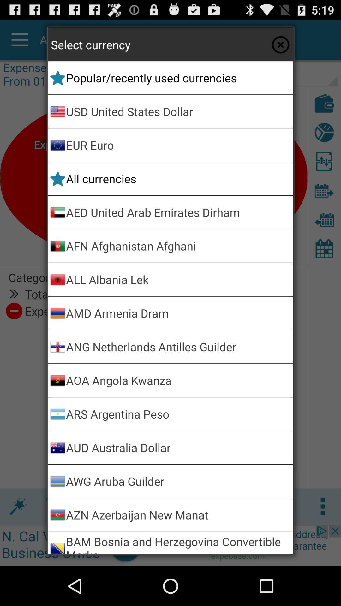 The image size is (341, 606). What do you see at coordinates (178, 145) in the screenshot?
I see `press eur euro` at bounding box center [178, 145].